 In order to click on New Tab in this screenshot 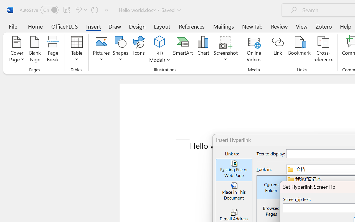, I will do `click(252, 26)`.